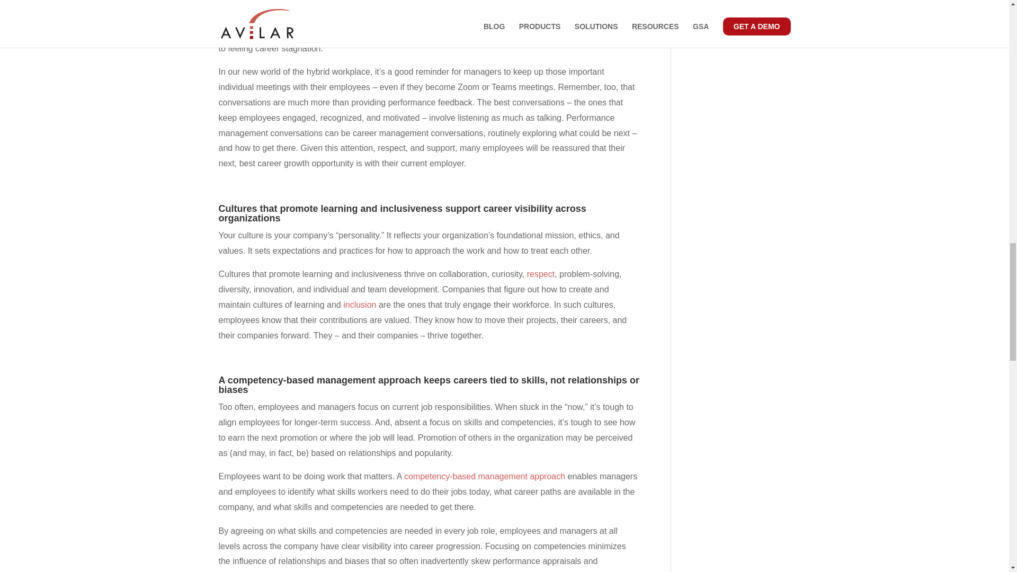 Image resolution: width=1017 pixels, height=572 pixels. Describe the element at coordinates (484, 477) in the screenshot. I see `competency-based management approach` at that location.